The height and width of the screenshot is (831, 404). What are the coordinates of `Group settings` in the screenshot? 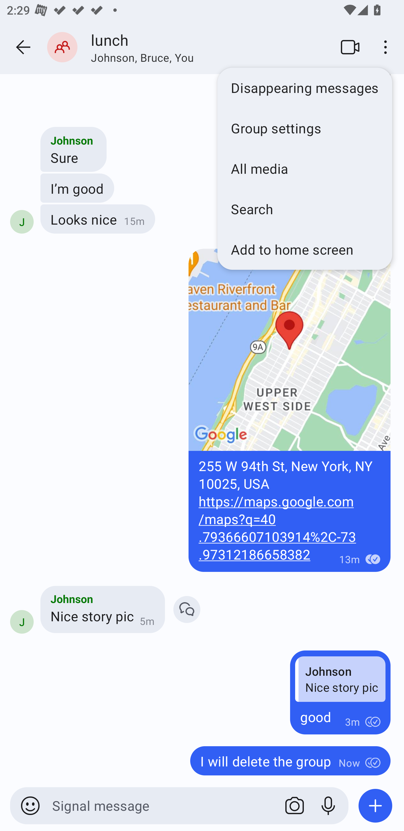 It's located at (305, 128).